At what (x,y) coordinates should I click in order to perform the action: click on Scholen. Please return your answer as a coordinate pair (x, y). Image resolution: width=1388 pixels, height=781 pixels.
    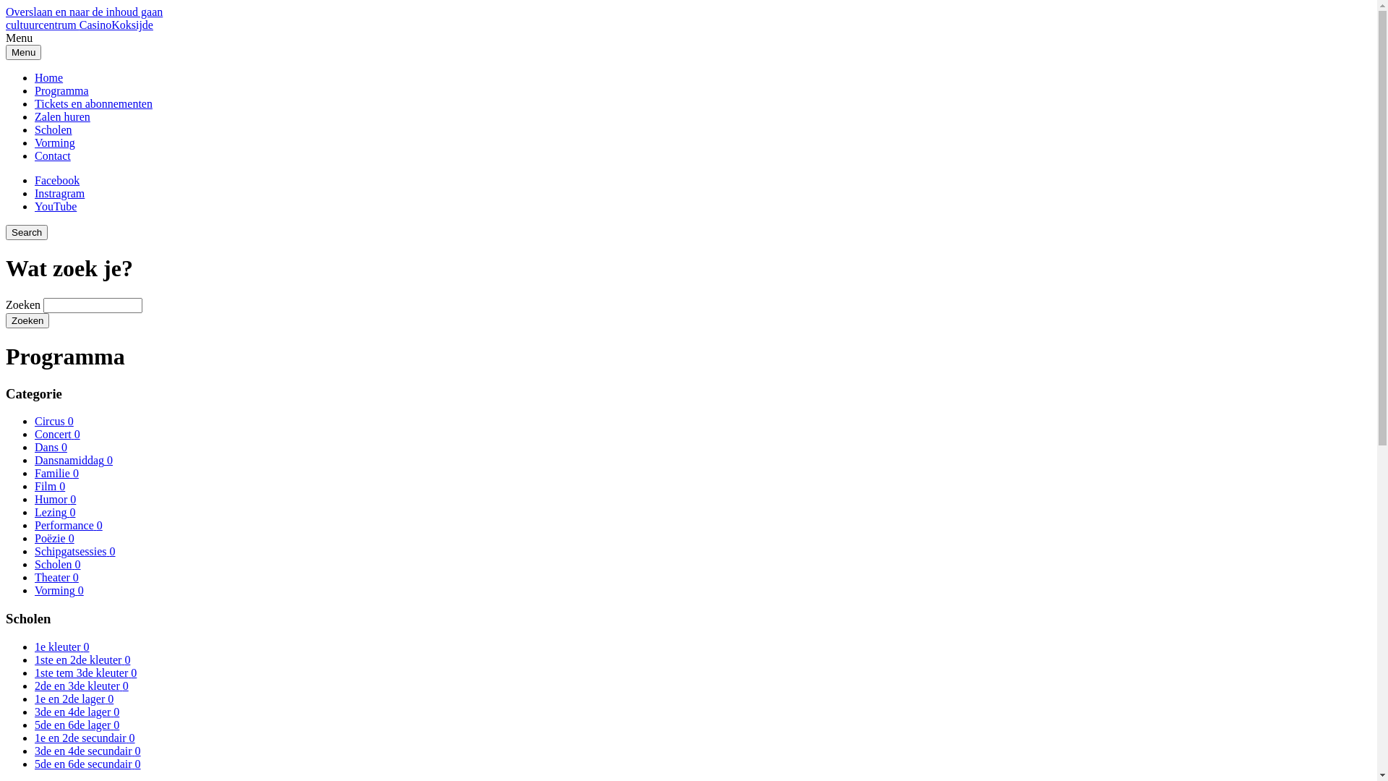
    Looking at the image, I should click on (53, 130).